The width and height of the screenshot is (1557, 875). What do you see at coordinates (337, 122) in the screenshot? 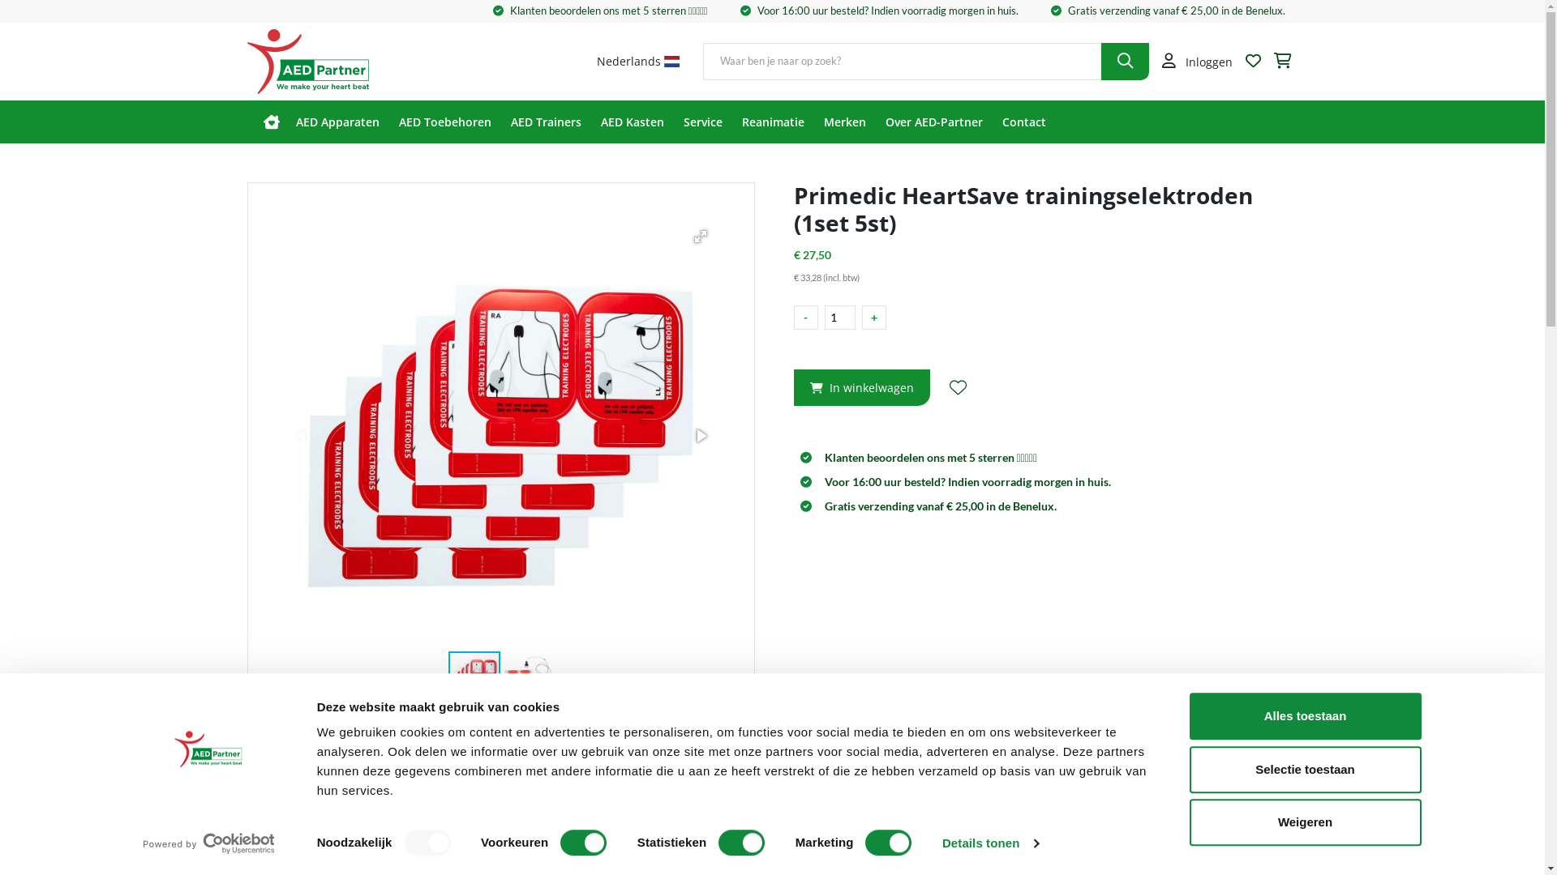
I see `AED Apparaten` at bounding box center [337, 122].